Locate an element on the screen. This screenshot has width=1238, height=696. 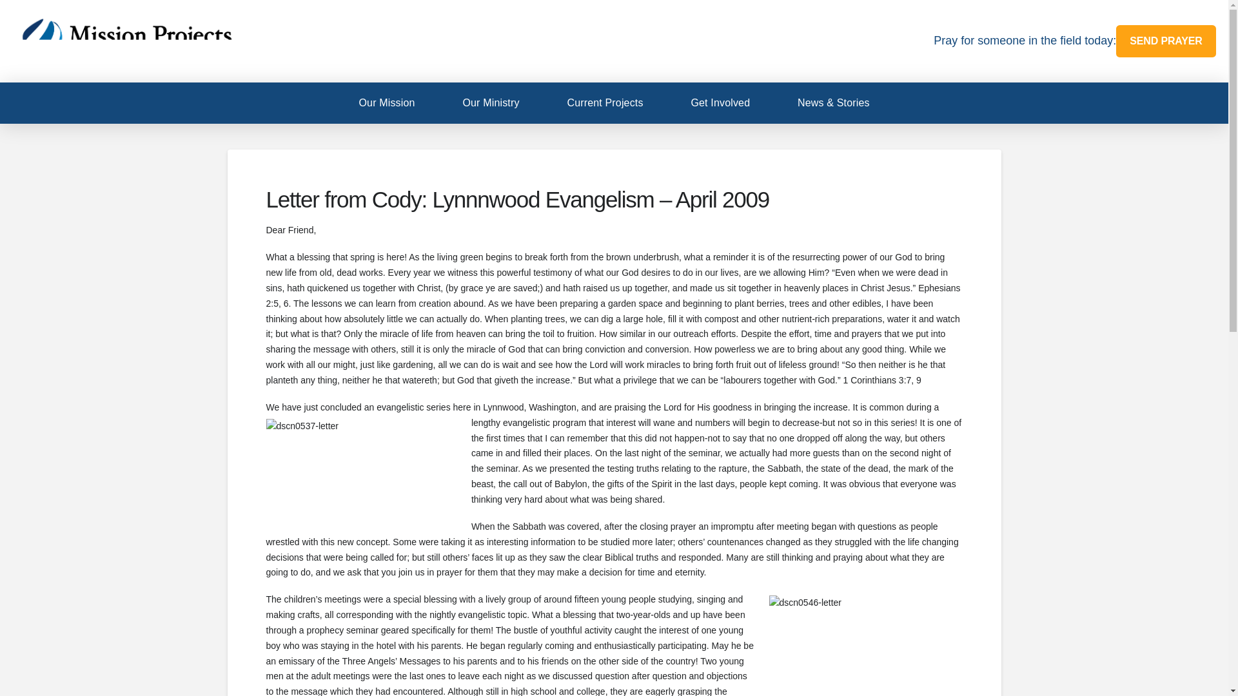
Our Mission is located at coordinates (386, 103).